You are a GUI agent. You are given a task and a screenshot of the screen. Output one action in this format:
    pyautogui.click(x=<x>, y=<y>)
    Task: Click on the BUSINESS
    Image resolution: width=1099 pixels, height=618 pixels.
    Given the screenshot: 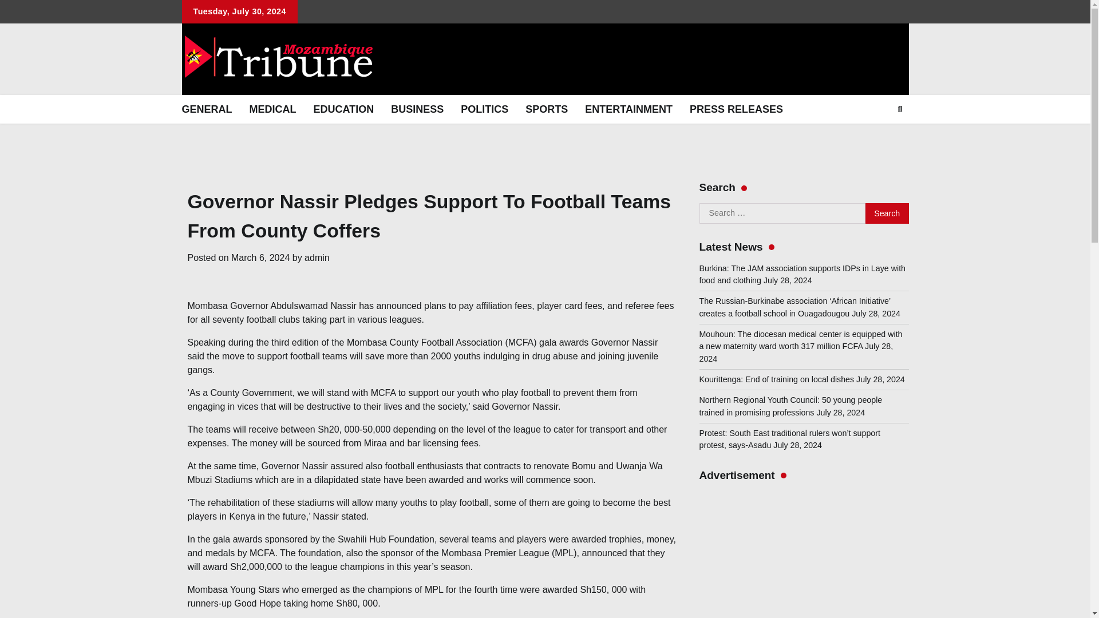 What is the action you would take?
    pyautogui.click(x=417, y=109)
    